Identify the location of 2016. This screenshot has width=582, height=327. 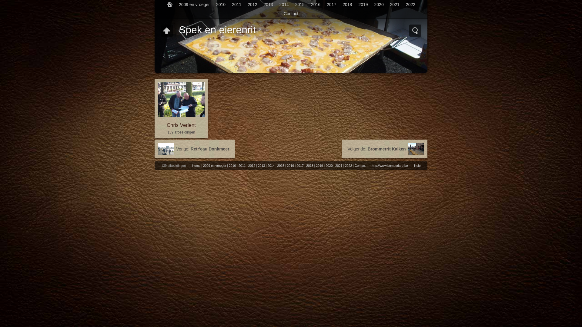
(316, 5).